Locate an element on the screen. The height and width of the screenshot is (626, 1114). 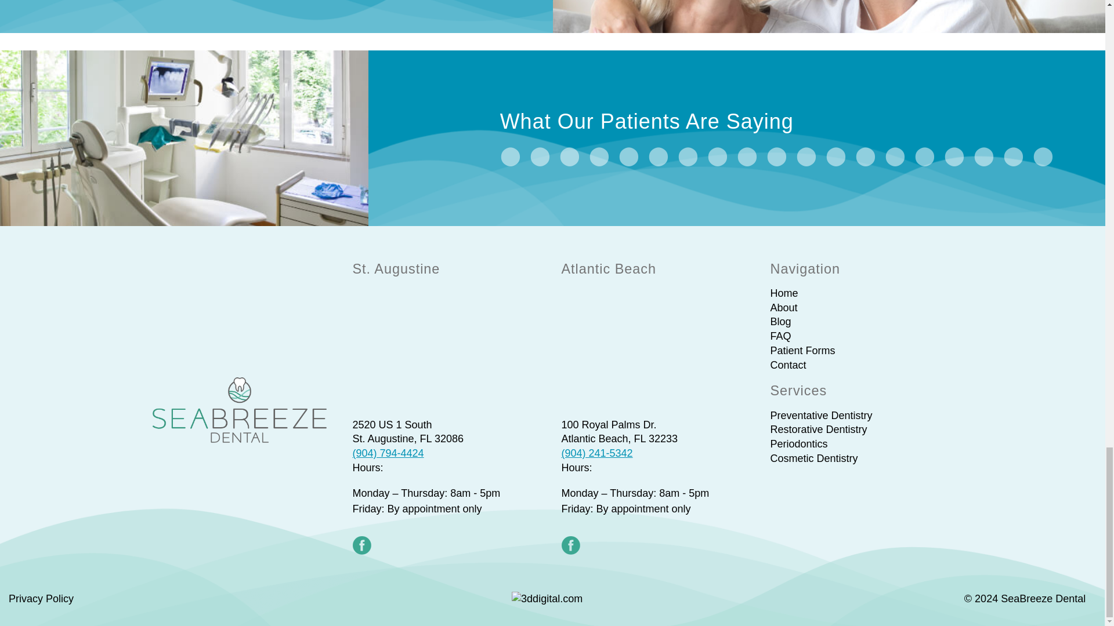
Periodontics is located at coordinates (799, 444).